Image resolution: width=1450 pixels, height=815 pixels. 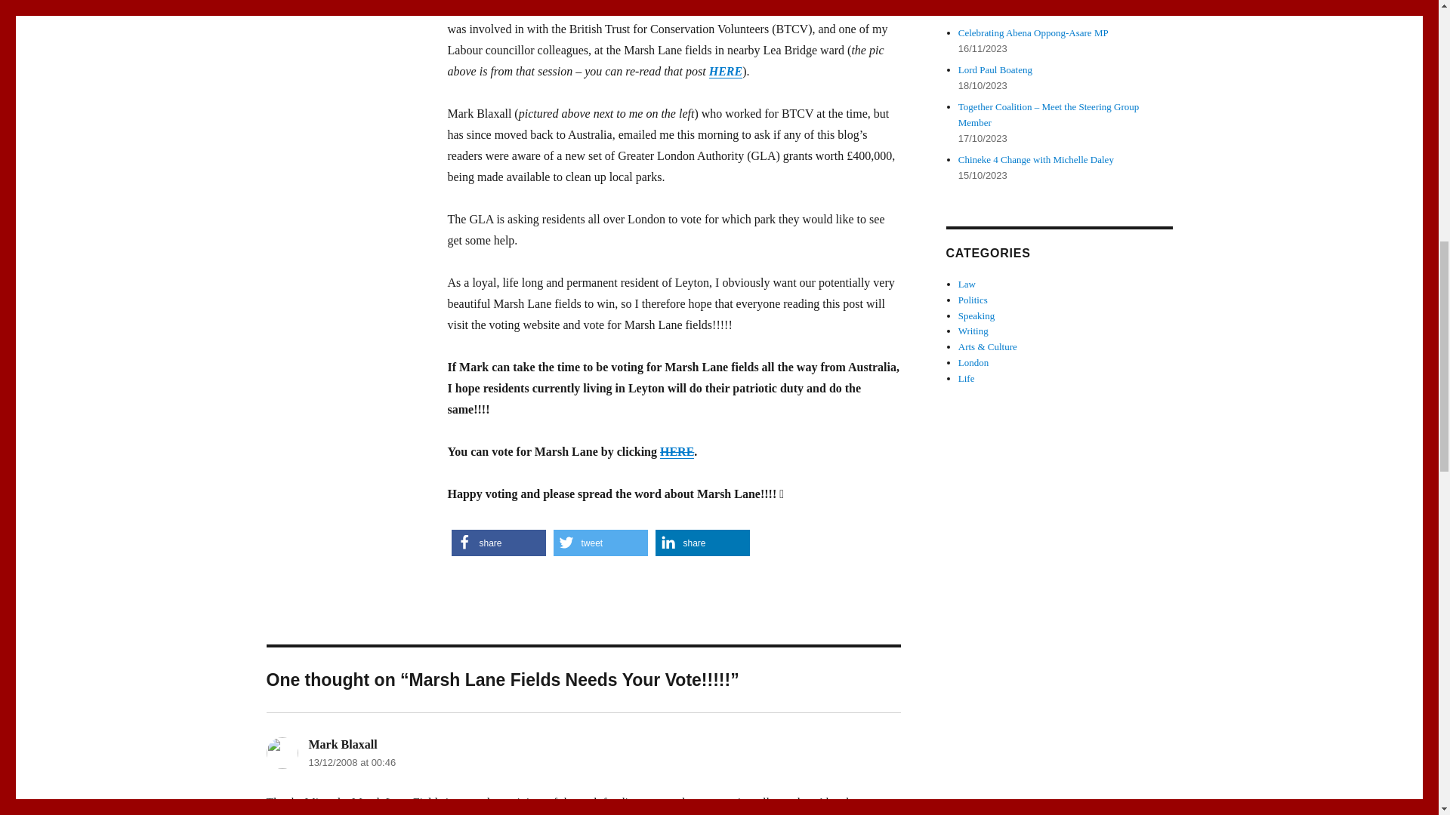 I want to click on Share on Facebook, so click(x=498, y=543).